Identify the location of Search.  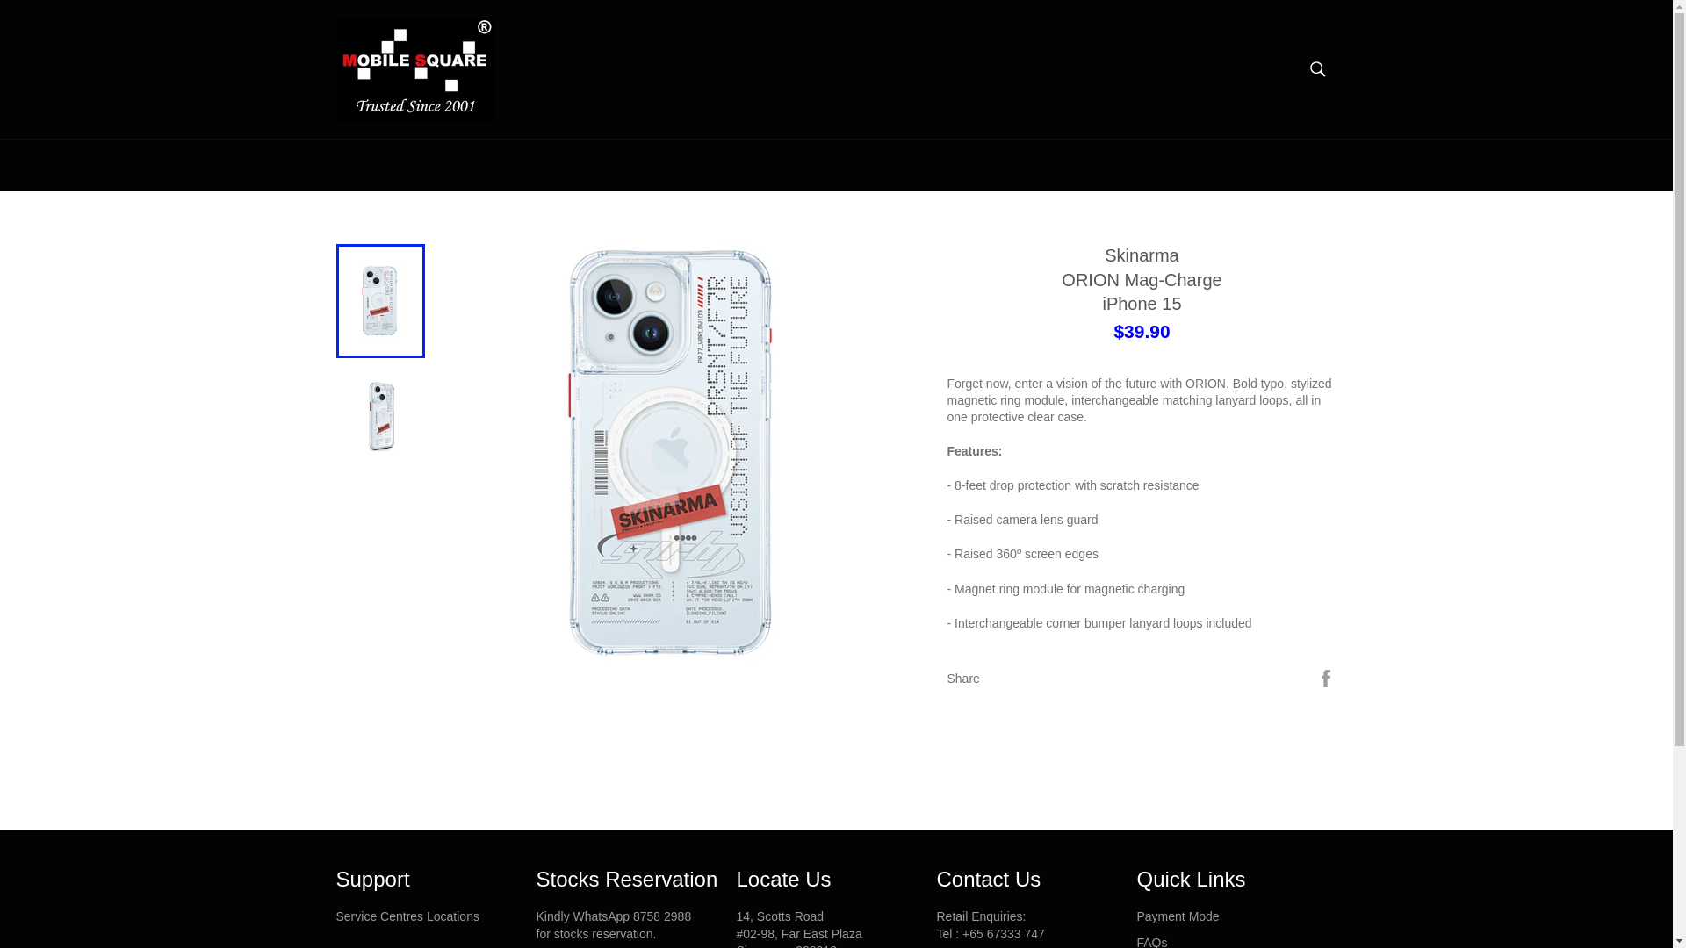
(1318, 69).